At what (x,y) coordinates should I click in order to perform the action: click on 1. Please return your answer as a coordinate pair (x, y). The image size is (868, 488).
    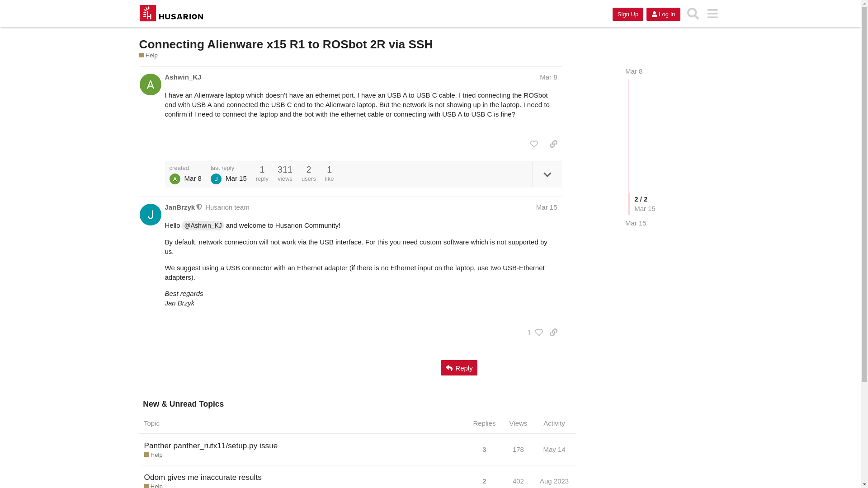
    Looking at the image, I should click on (533, 333).